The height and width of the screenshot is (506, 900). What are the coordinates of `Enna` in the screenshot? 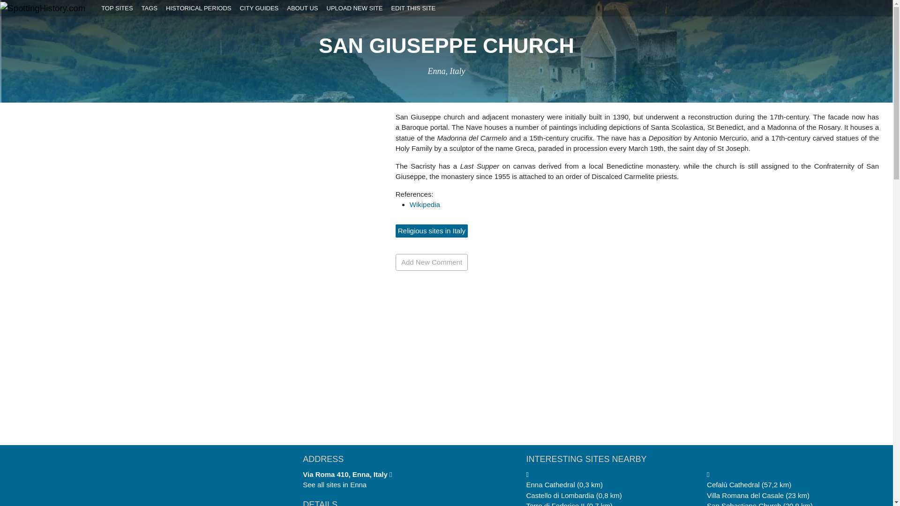 It's located at (358, 484).